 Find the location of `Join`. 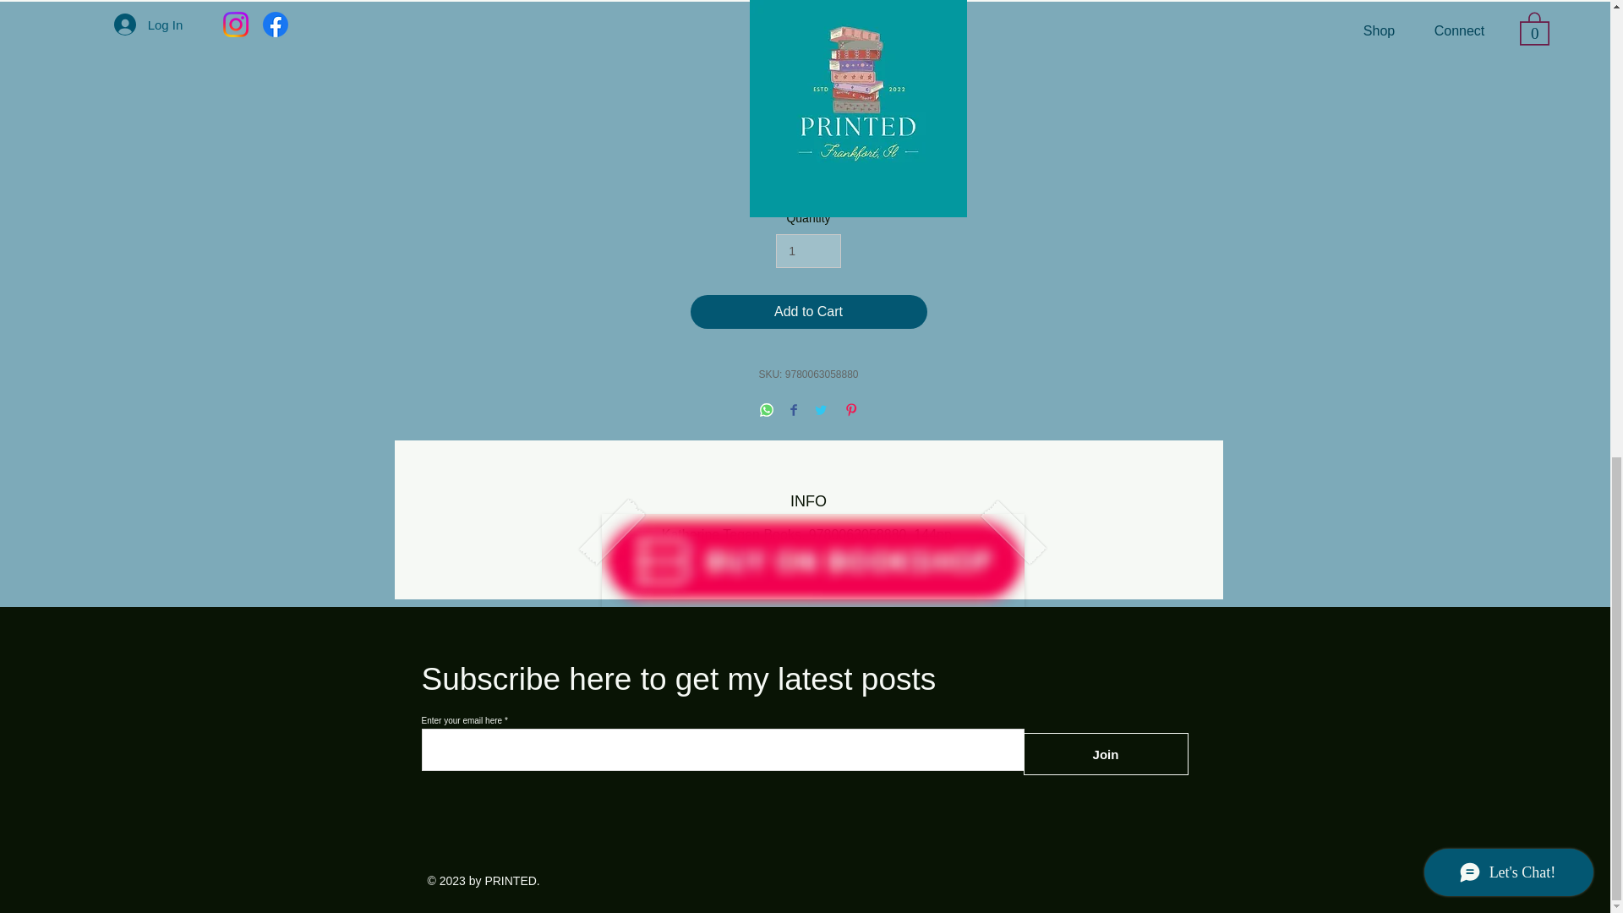

Join is located at coordinates (1105, 754).